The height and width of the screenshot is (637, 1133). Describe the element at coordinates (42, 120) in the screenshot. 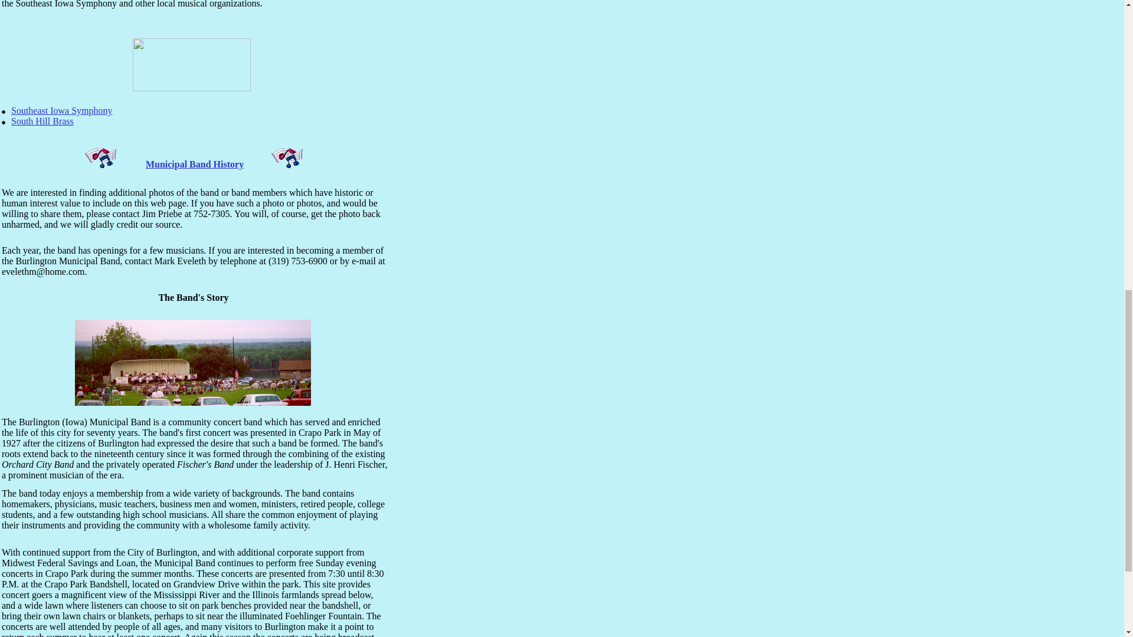

I see `South Hill Brass` at that location.